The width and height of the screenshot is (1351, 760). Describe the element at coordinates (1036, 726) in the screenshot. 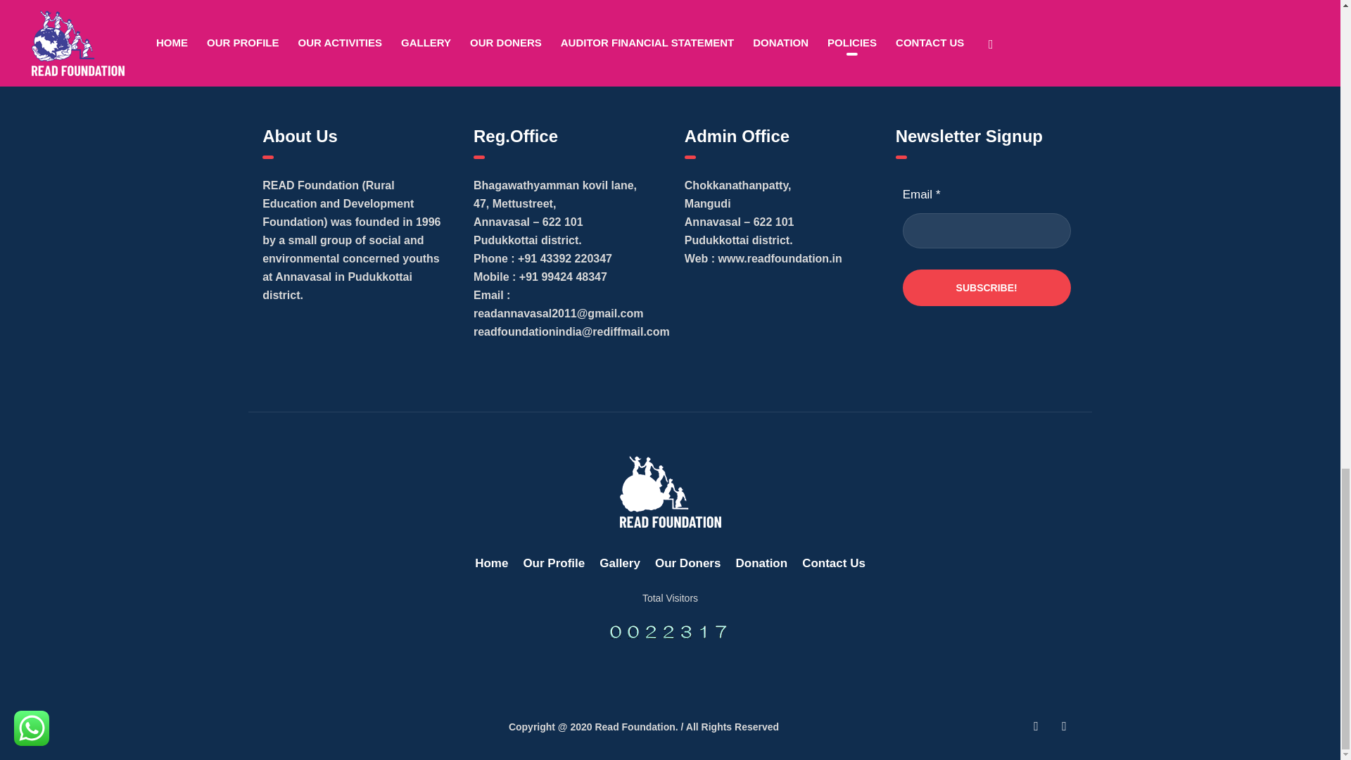

I see `Facebook` at that location.